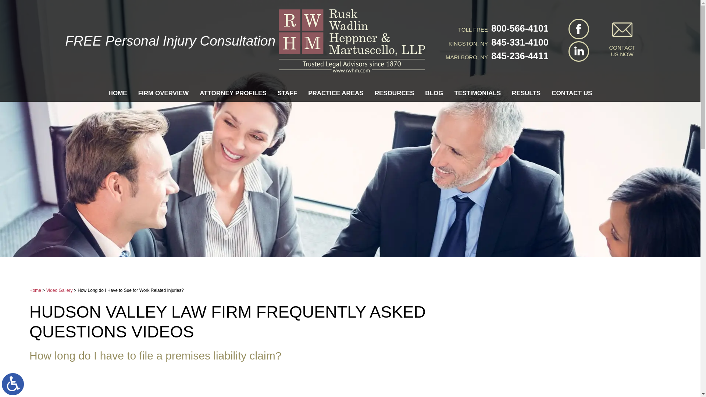  I want to click on STAFF, so click(288, 93).